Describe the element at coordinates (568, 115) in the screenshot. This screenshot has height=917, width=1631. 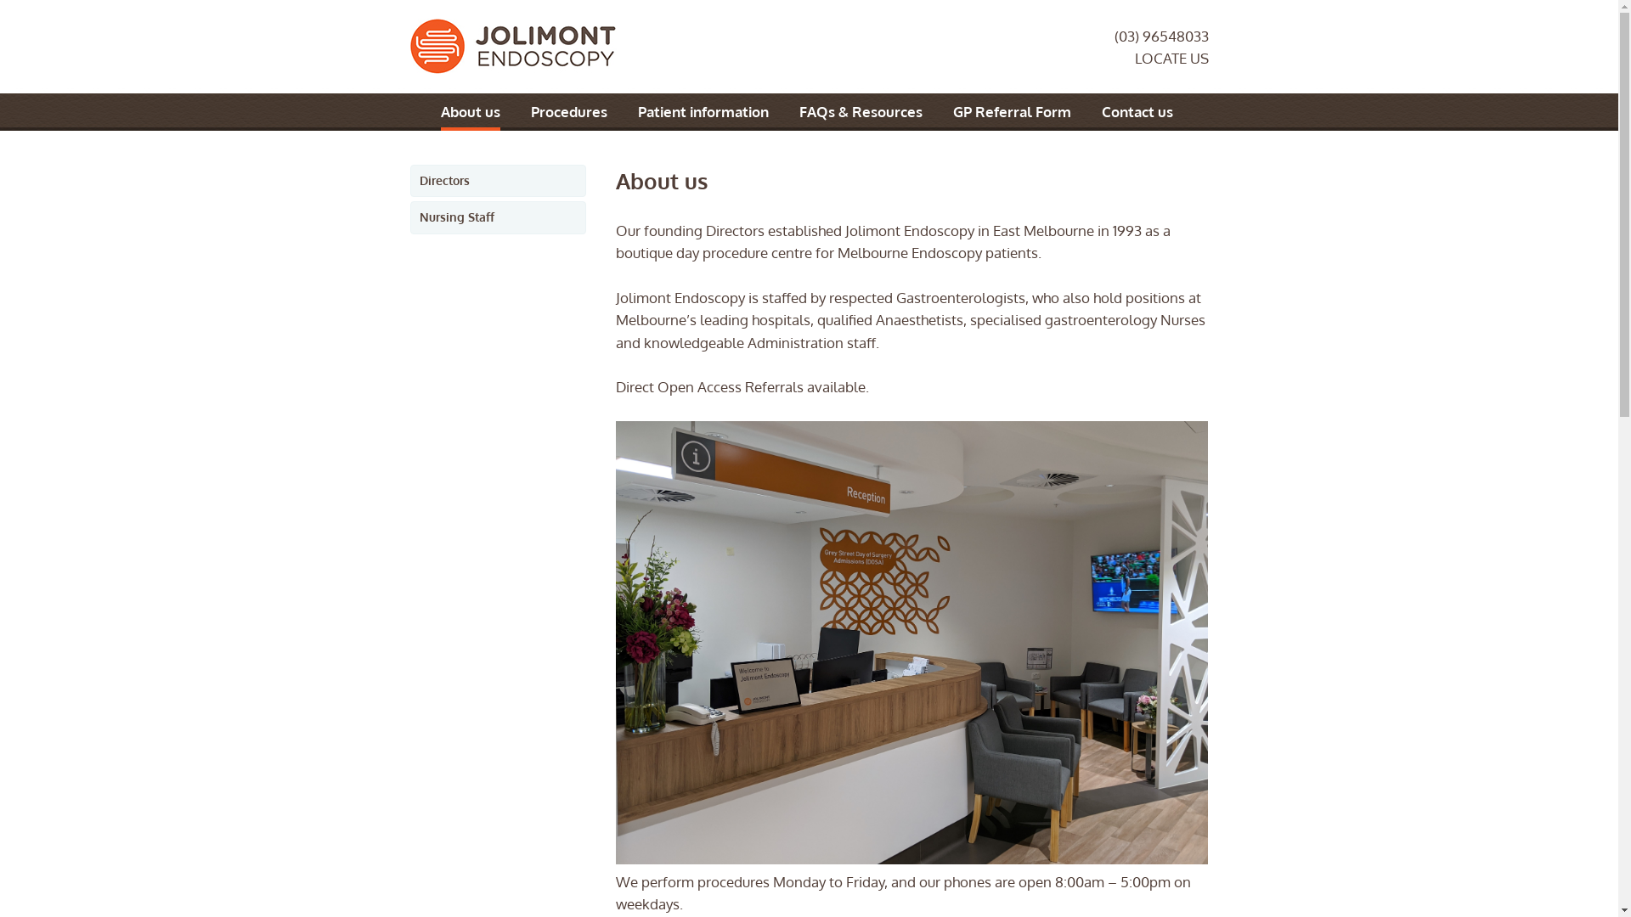
I see `Procedures` at that location.